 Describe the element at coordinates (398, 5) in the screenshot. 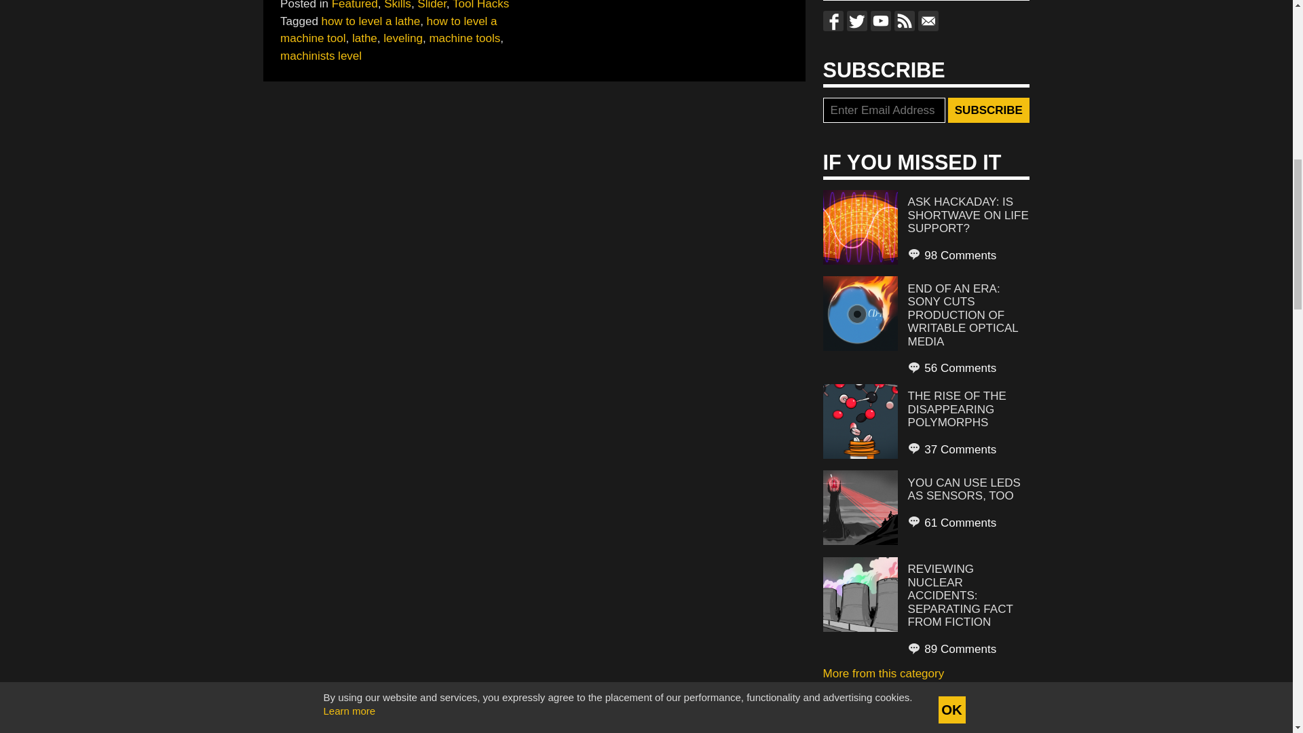

I see `Skills` at that location.